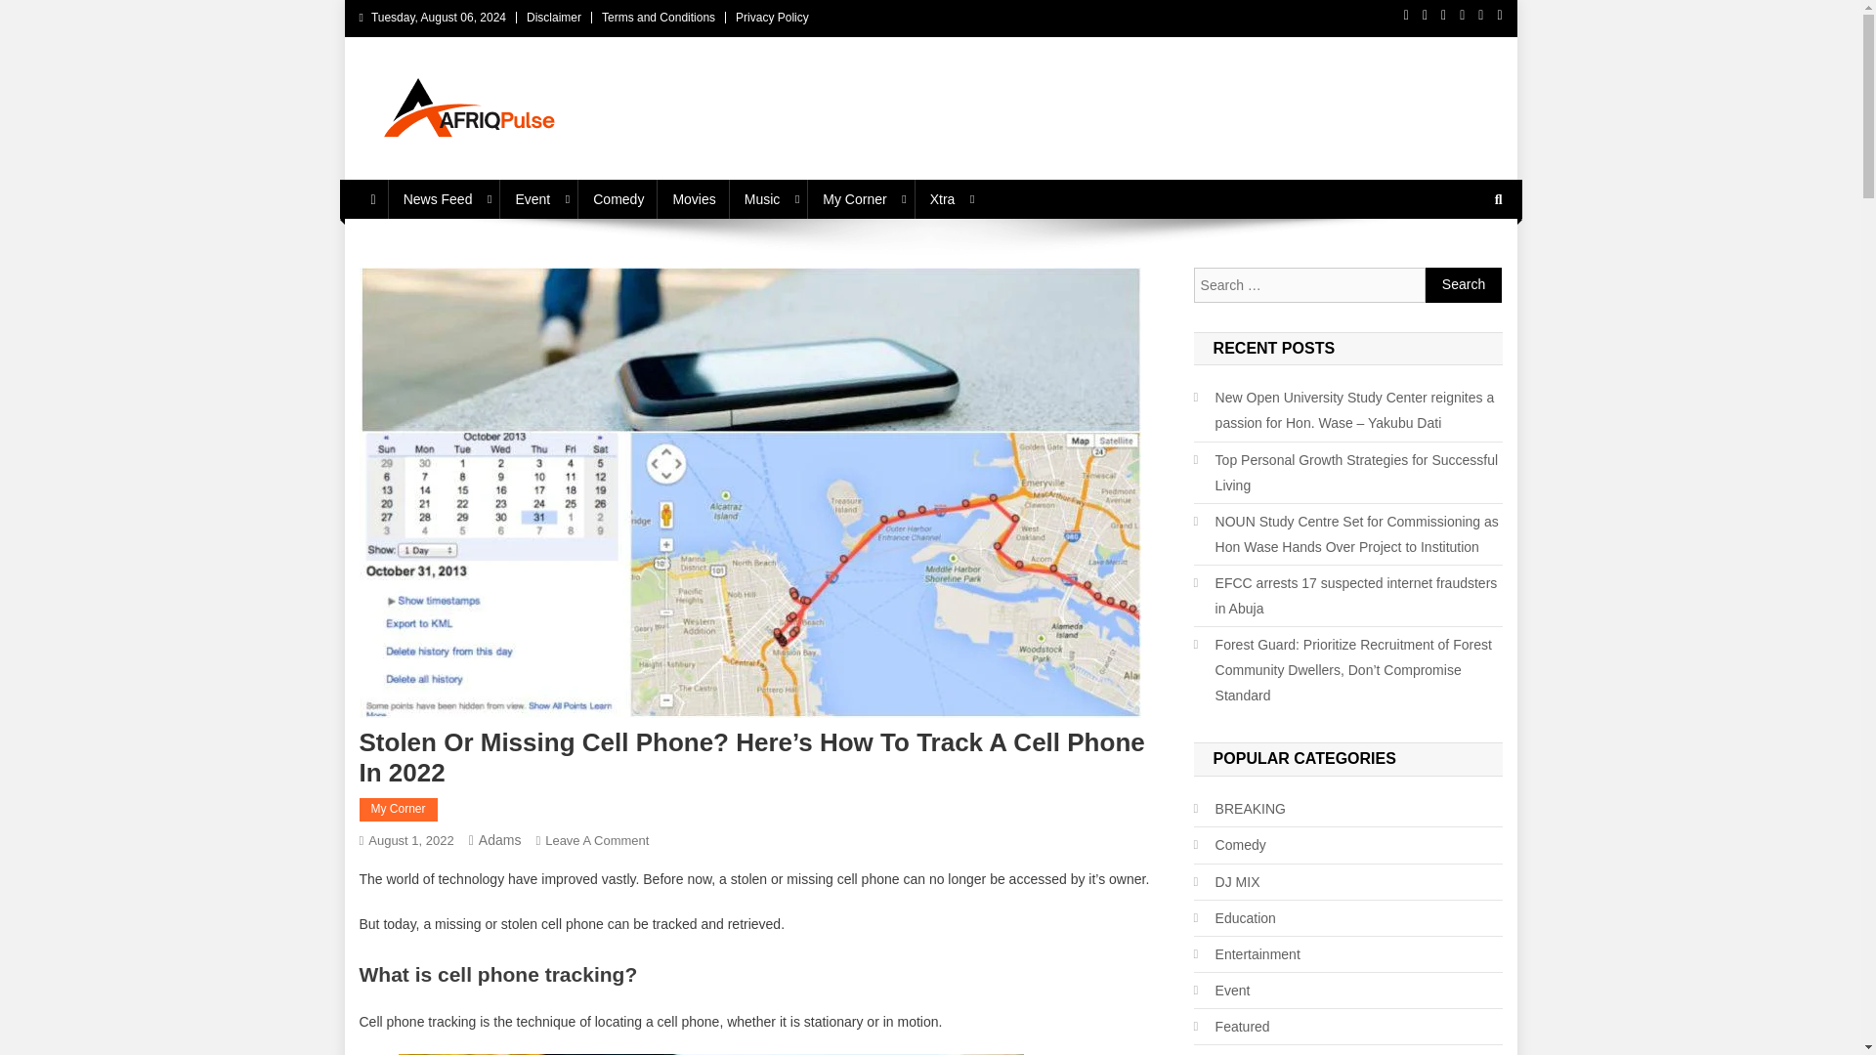  Describe the element at coordinates (659, 17) in the screenshot. I see `Terms and Conditions` at that location.